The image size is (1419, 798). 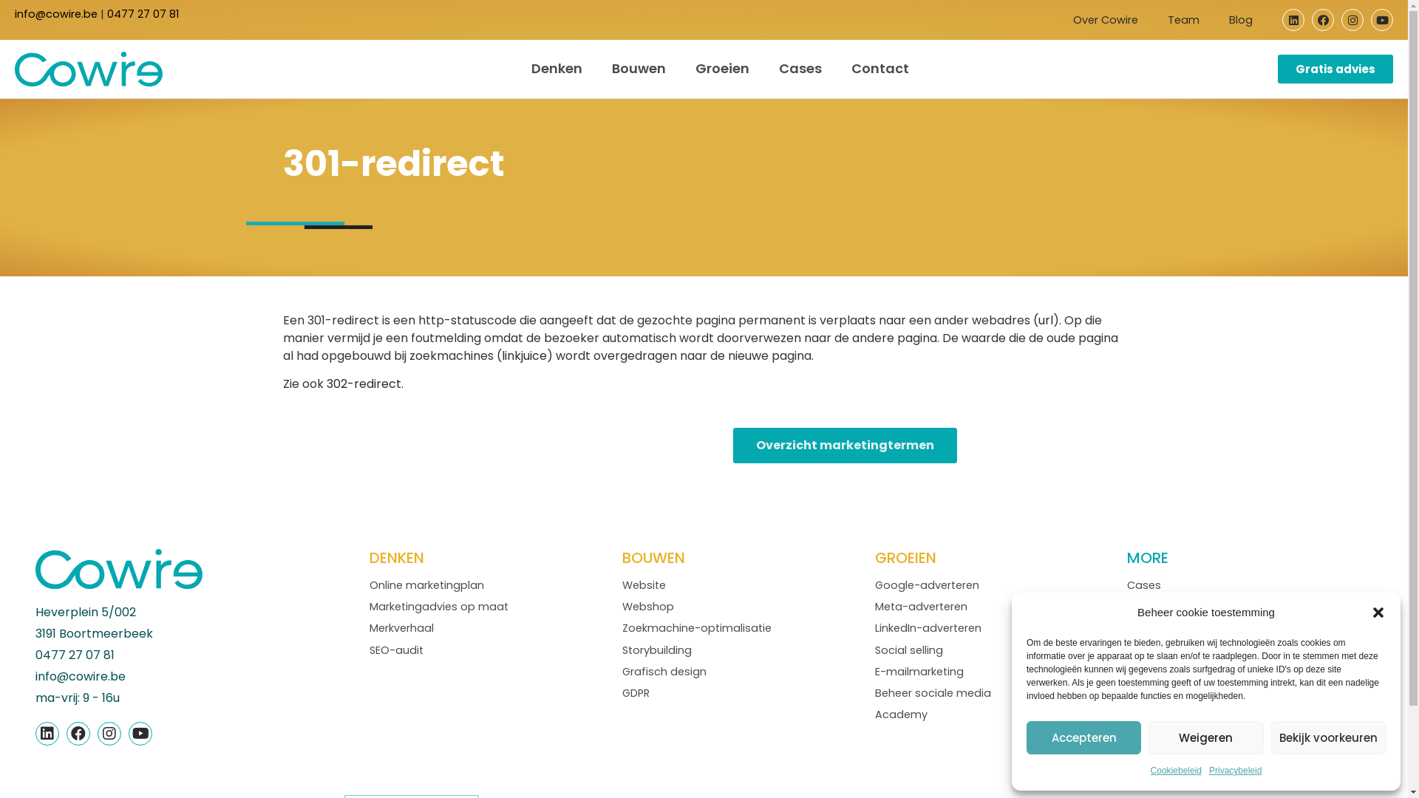 I want to click on LinkedIn-adverteren, so click(x=928, y=628).